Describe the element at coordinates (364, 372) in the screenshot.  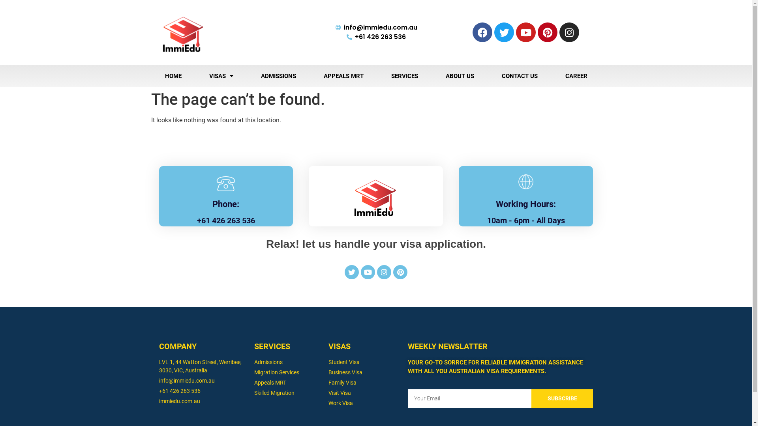
I see `Business Visa` at that location.